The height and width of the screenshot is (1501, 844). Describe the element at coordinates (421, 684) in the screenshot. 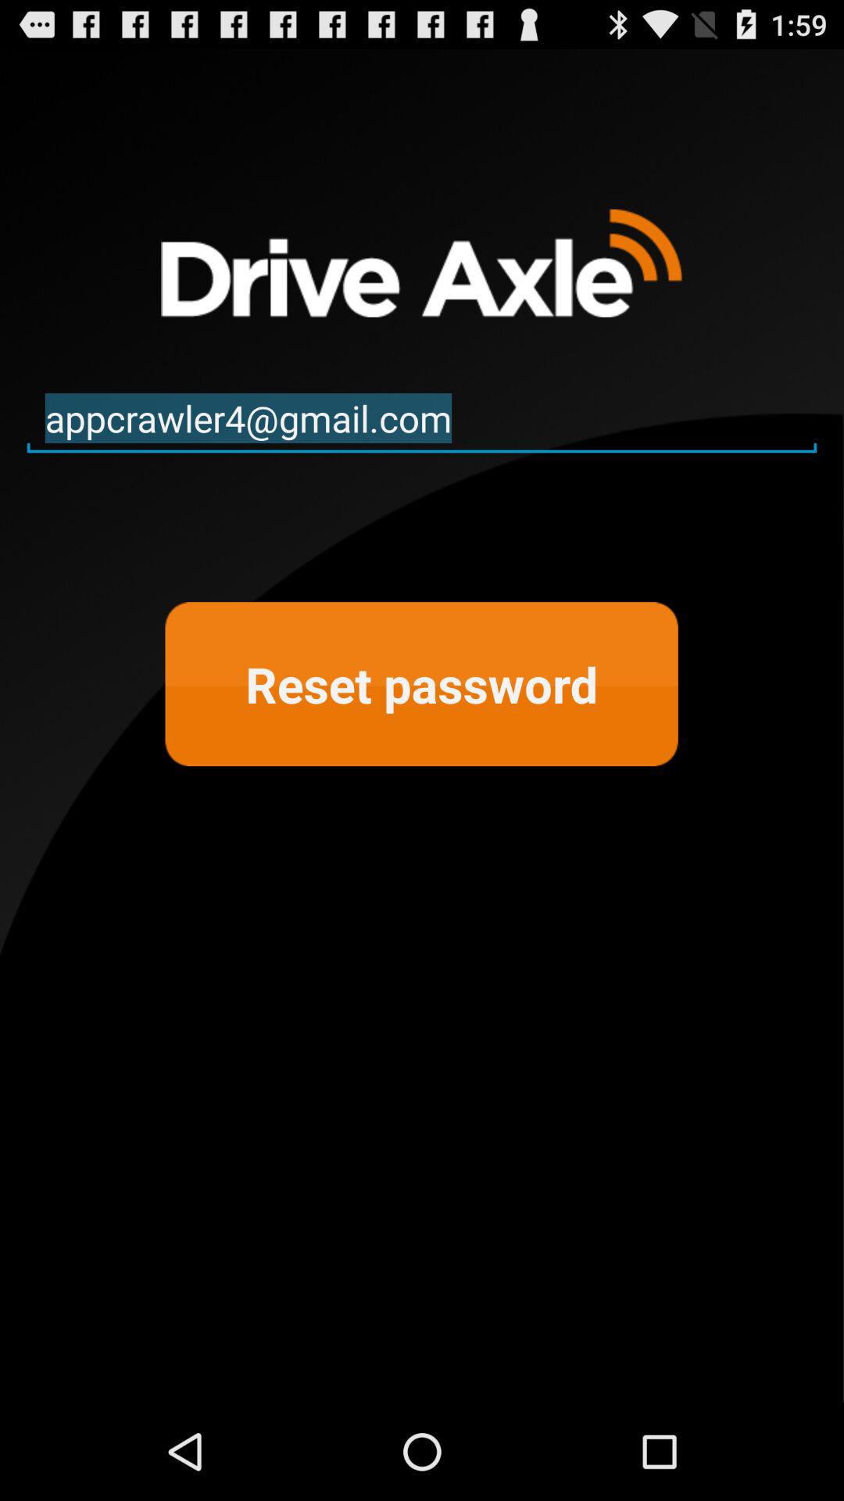

I see `turn off reset password at the center` at that location.